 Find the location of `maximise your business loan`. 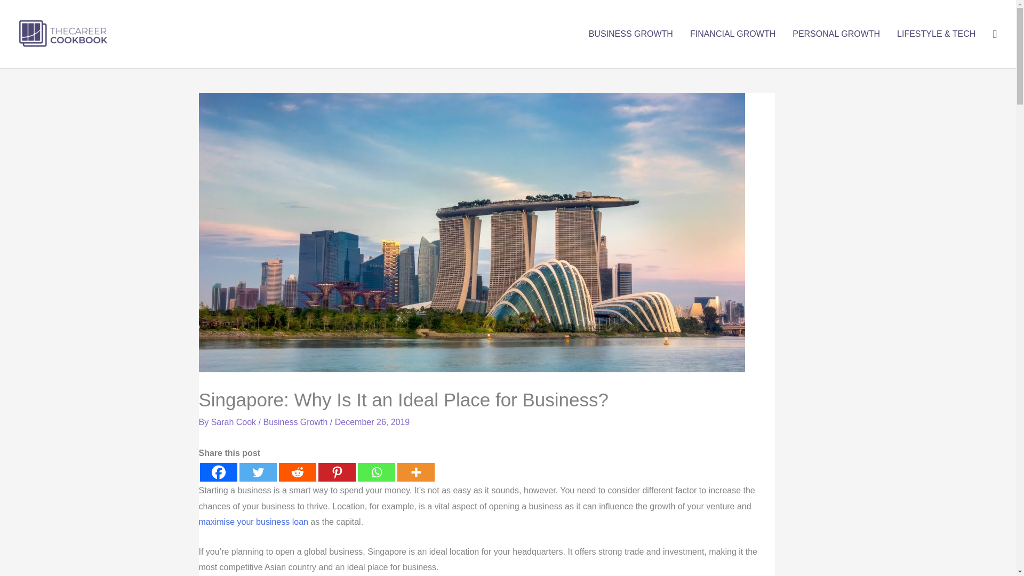

maximise your business loan is located at coordinates (253, 522).